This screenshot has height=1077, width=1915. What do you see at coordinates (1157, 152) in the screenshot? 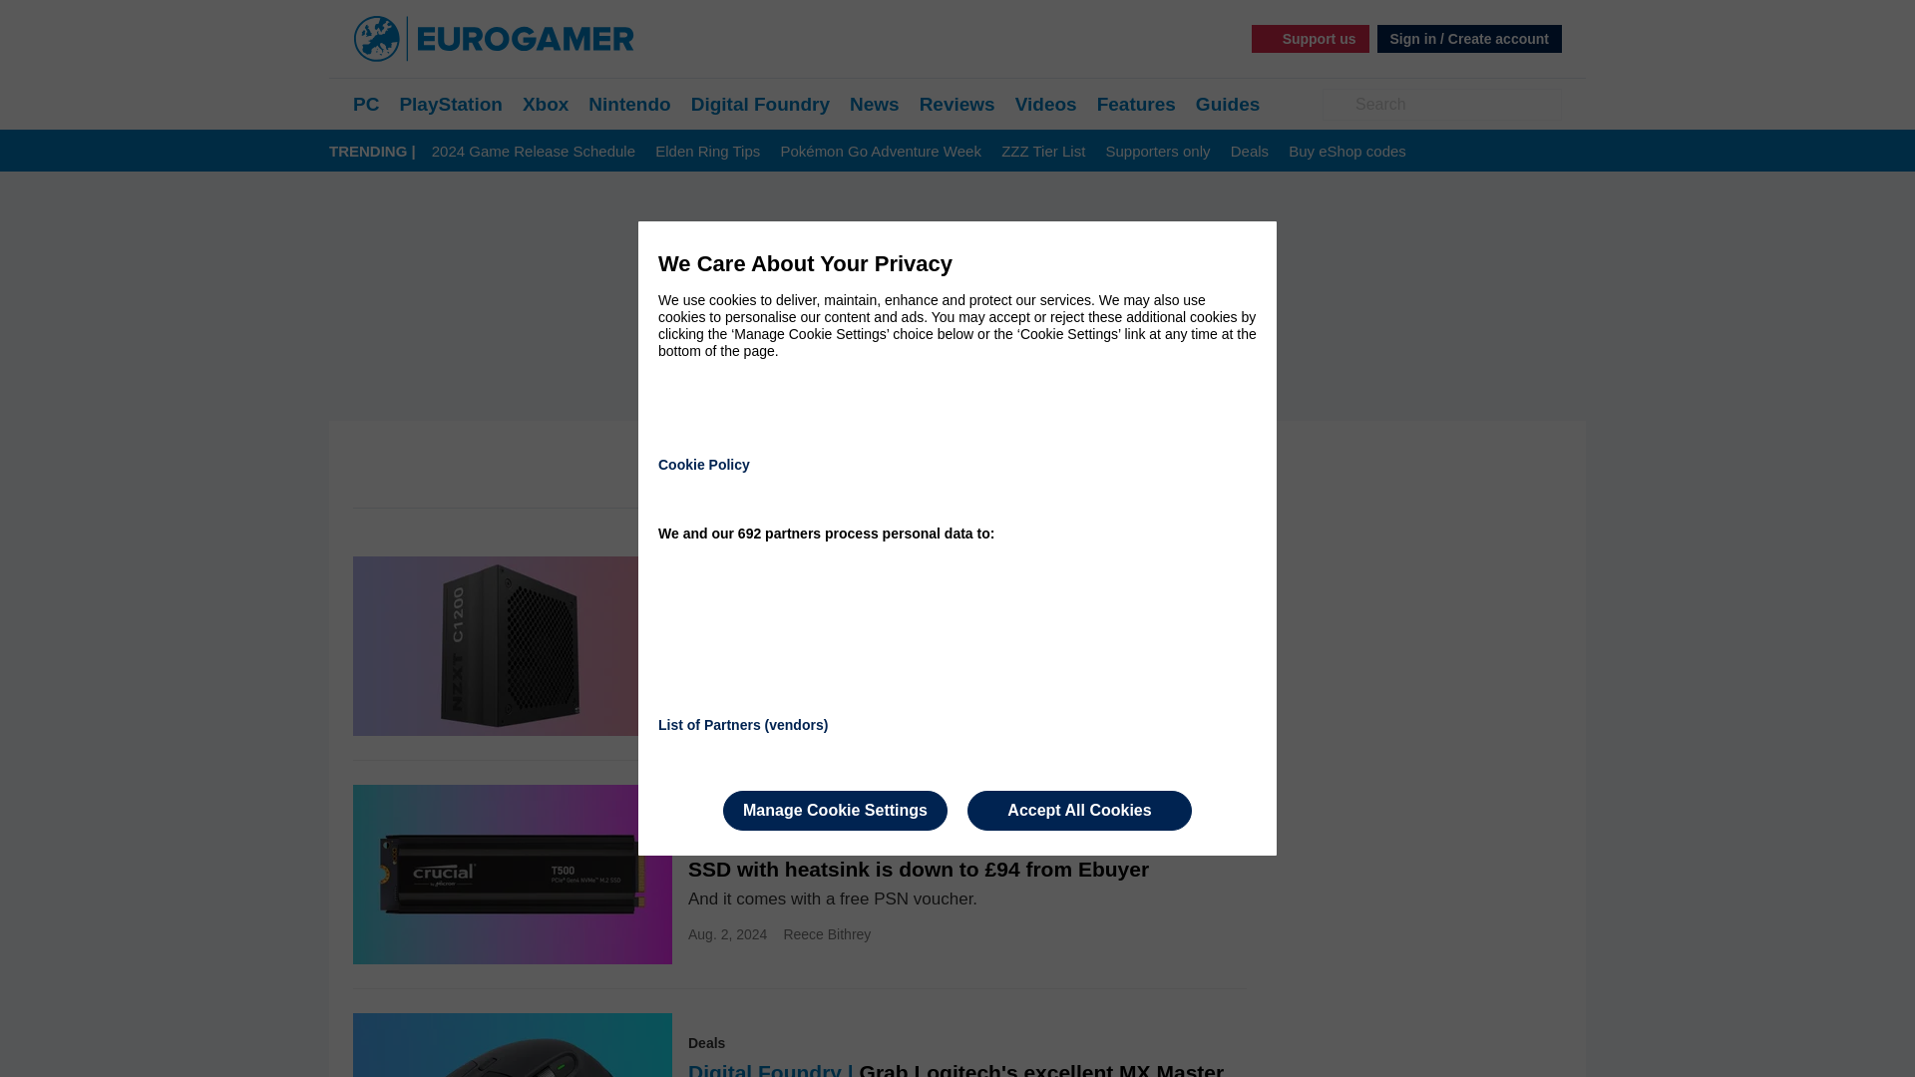
I see `Supporters only` at bounding box center [1157, 152].